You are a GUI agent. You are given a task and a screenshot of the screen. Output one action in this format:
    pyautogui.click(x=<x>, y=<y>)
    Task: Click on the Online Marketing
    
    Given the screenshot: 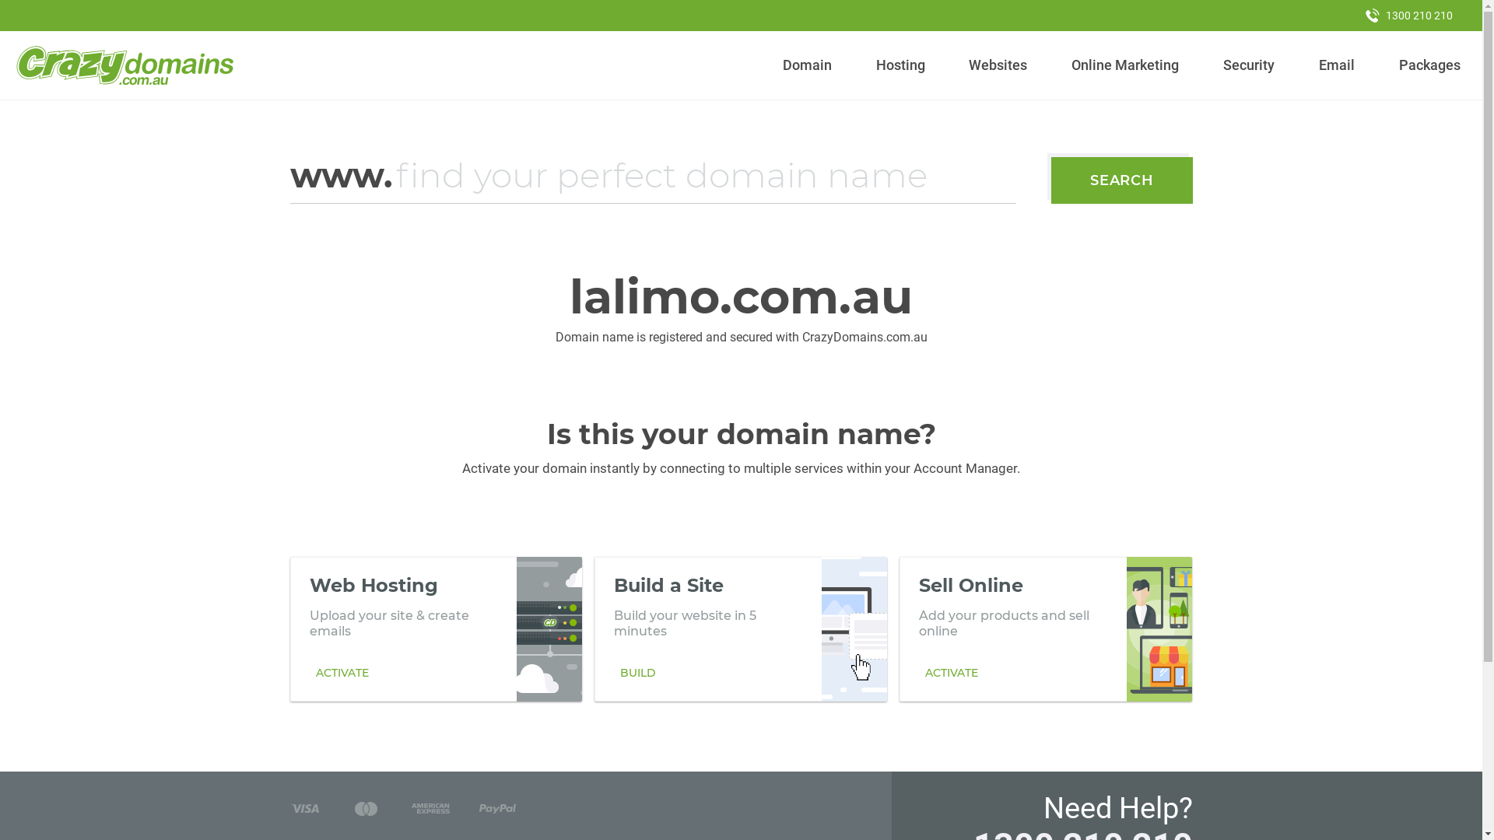 What is the action you would take?
    pyautogui.click(x=1125, y=65)
    